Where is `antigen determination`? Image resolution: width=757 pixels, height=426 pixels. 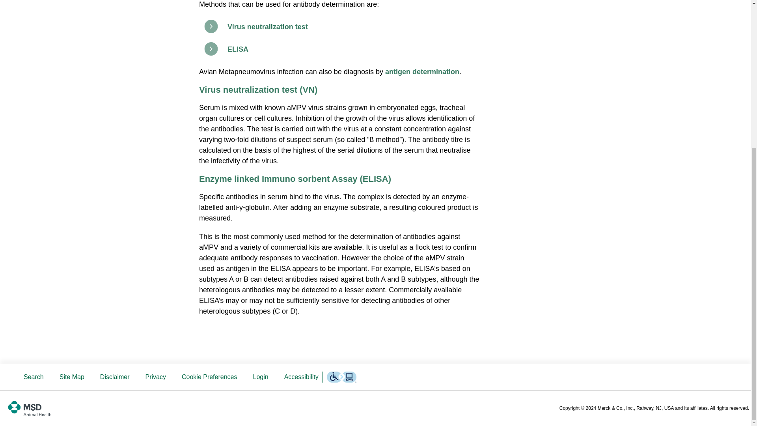
antigen determination is located at coordinates (422, 72).